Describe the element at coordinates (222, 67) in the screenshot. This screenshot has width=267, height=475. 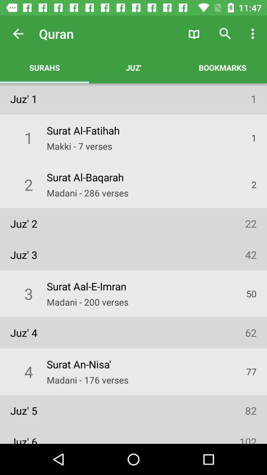
I see `choose the app to the right of the juz' icon` at that location.